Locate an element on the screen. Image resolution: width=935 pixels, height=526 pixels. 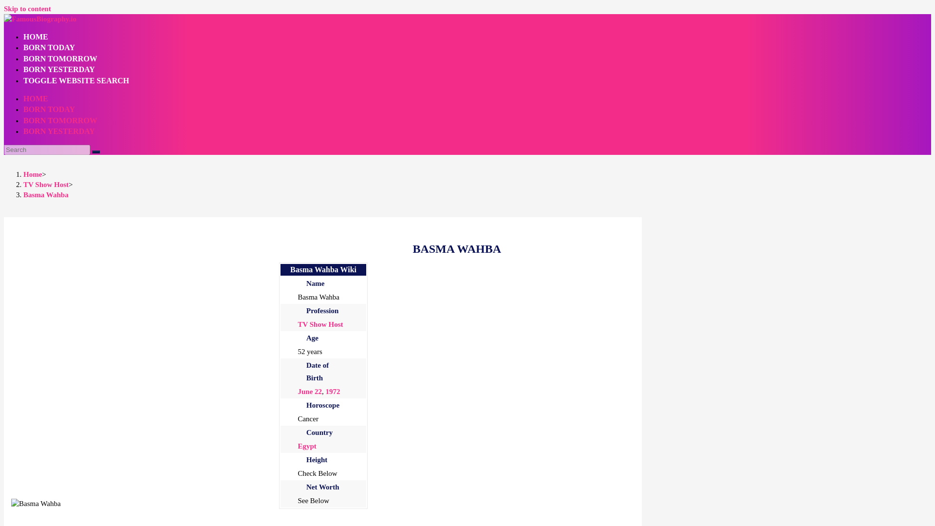
HOME is located at coordinates (36, 37).